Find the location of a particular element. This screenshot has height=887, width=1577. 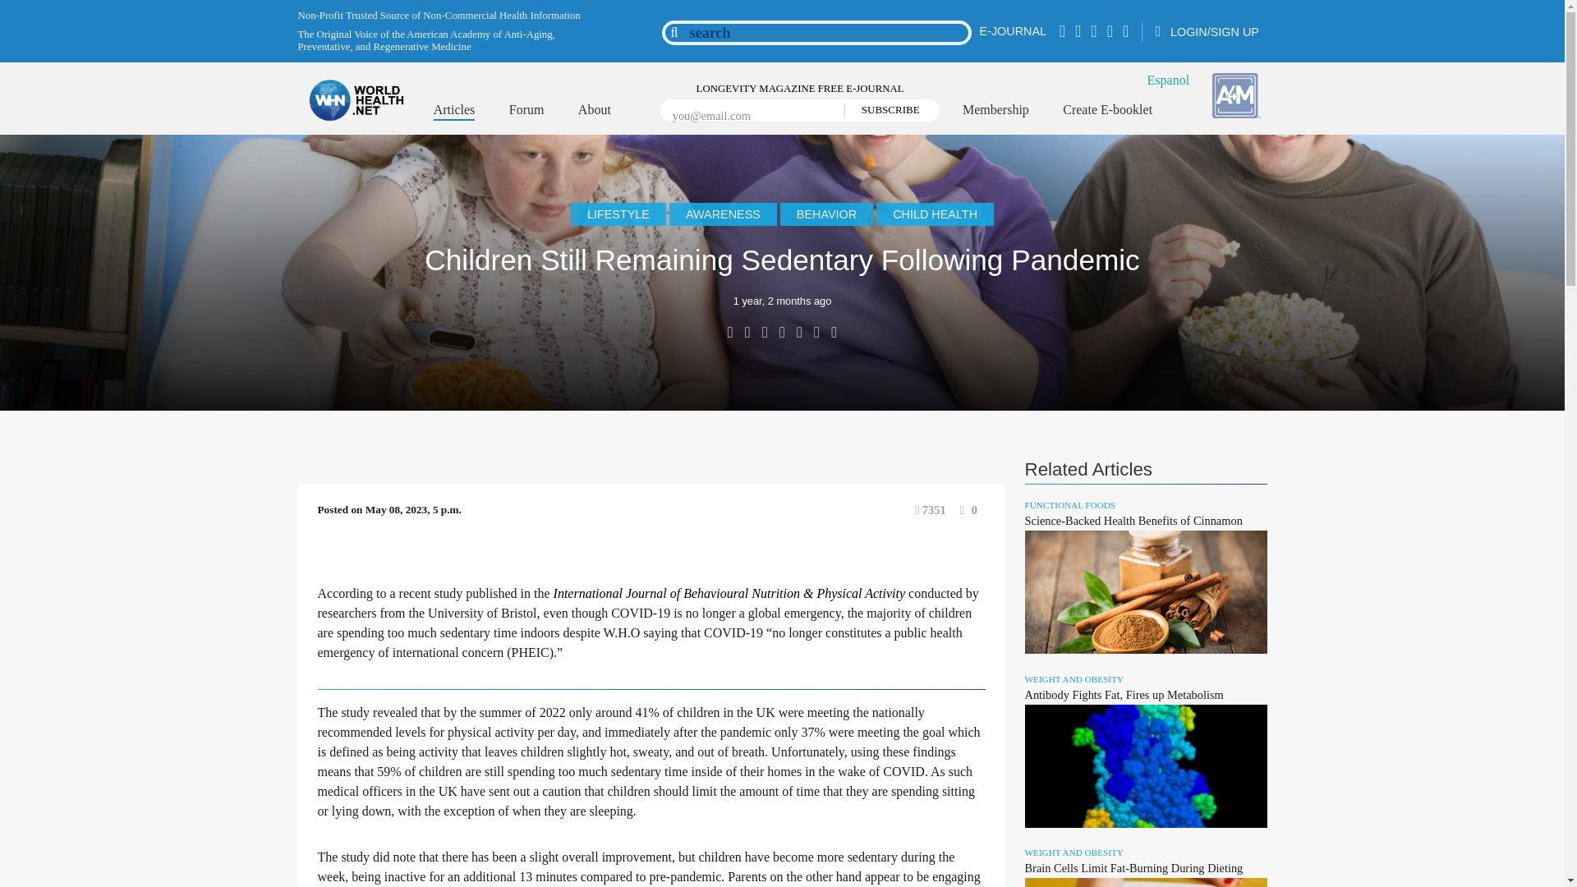

subscribe is located at coordinates (885, 110).